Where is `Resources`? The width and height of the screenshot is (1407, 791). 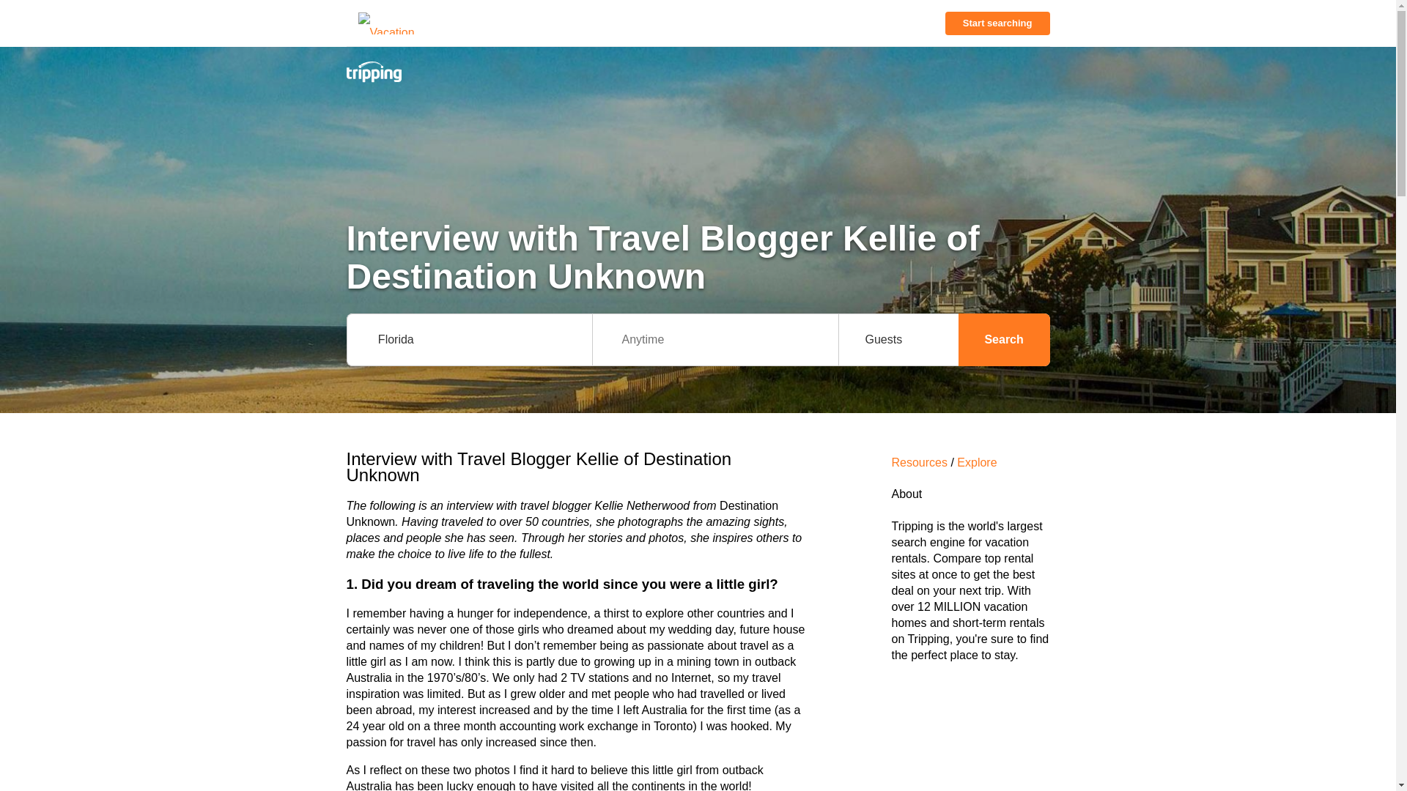
Resources is located at coordinates (919, 463).